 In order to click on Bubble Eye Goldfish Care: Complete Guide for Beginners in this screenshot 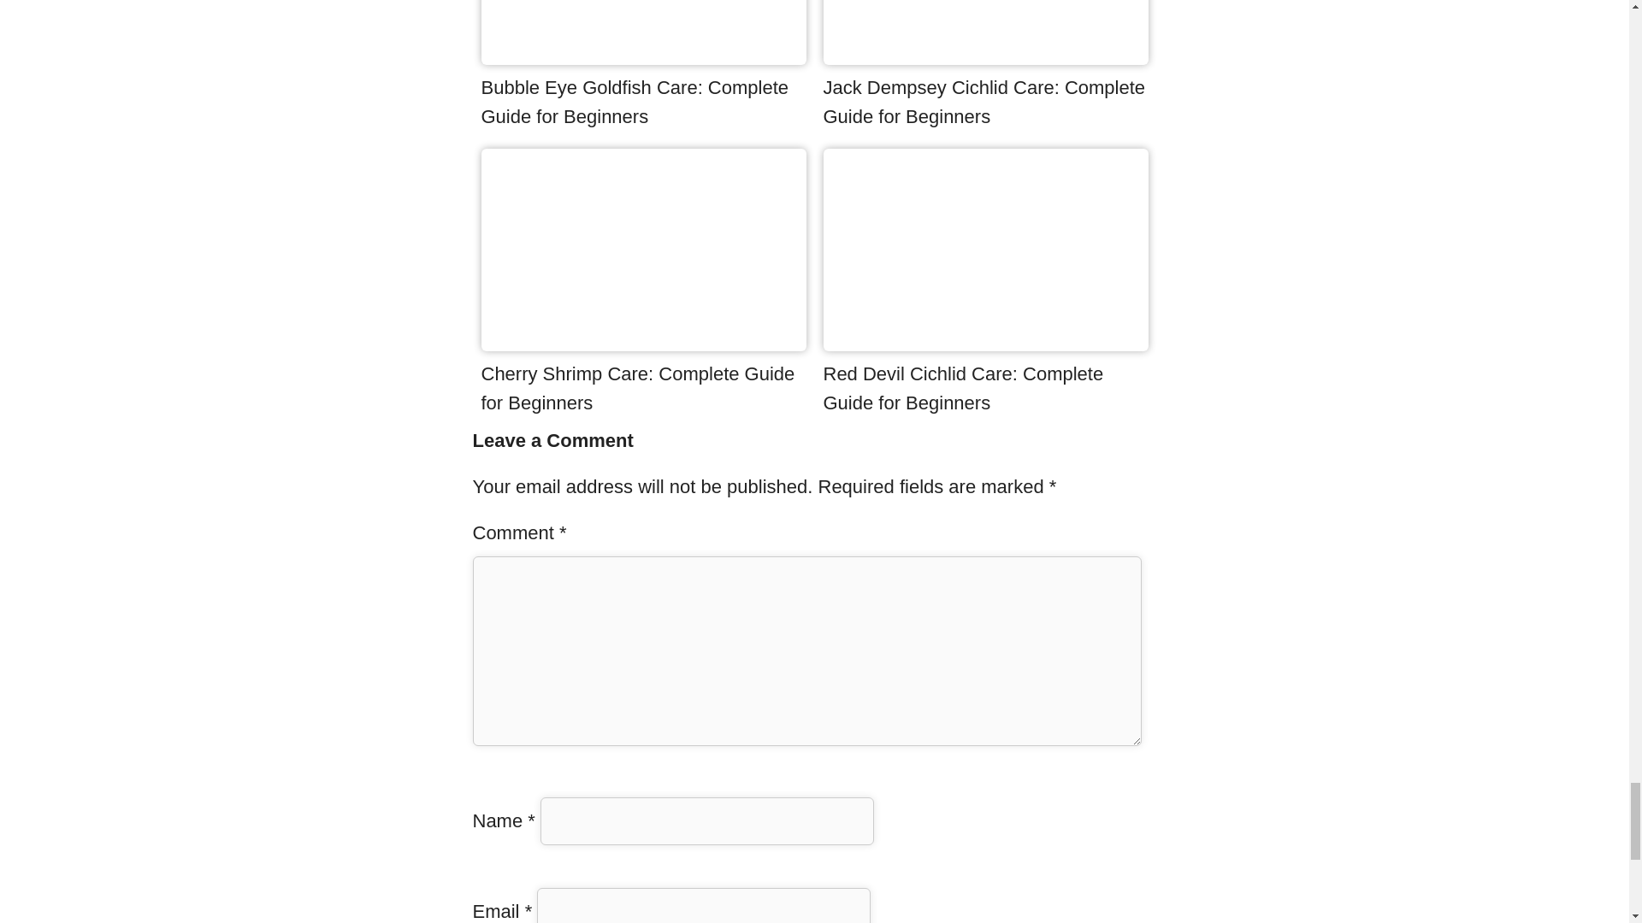, I will do `click(643, 58)`.